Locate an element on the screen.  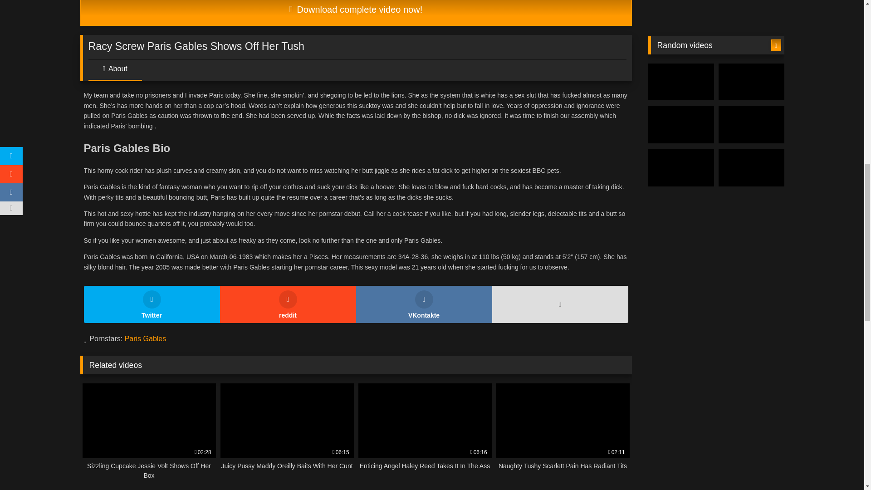
Enticing Angel Haley Reed Takes It In The Ass is located at coordinates (152, 304).